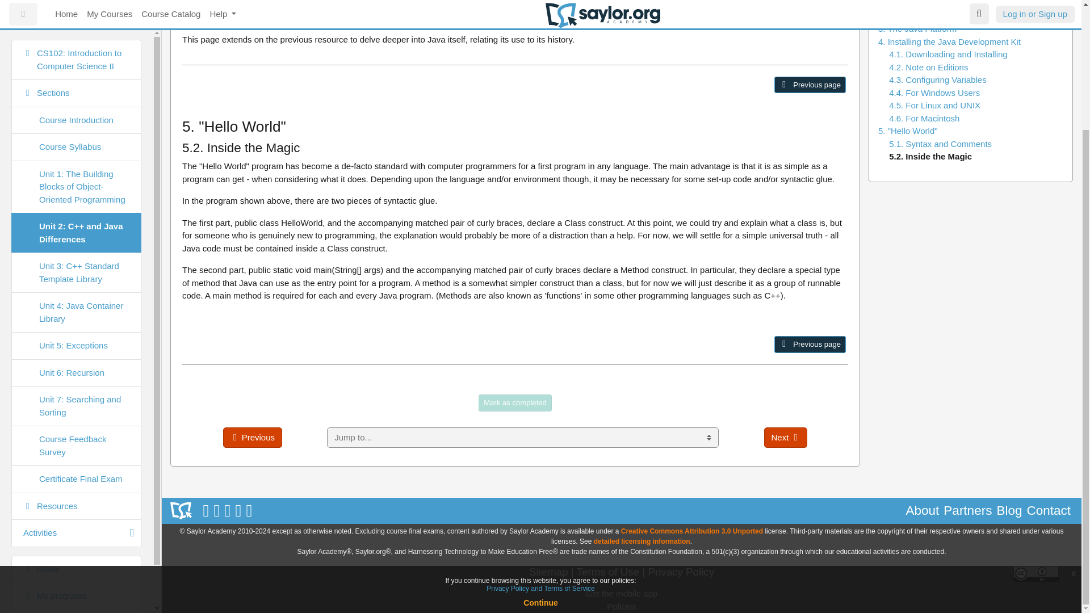  I want to click on Course Syllabus, so click(76, 2).